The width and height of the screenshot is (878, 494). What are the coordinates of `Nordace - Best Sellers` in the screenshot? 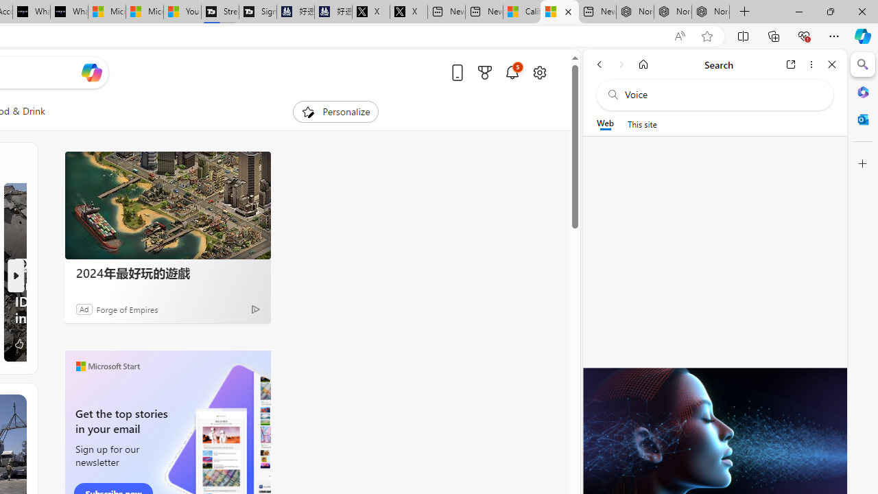 It's located at (635, 12).